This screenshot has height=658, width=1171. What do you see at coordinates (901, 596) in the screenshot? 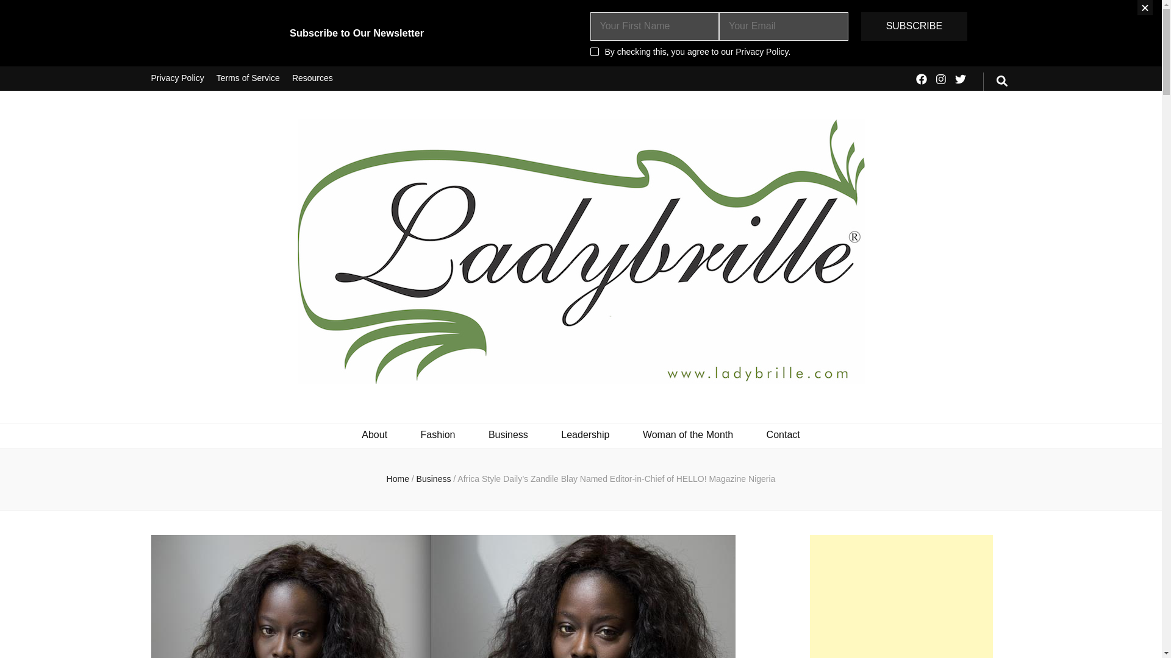
I see `Advertisement` at bounding box center [901, 596].